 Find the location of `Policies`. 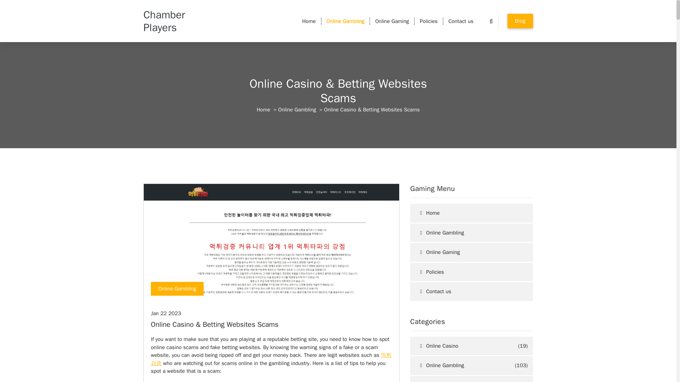

Policies is located at coordinates (429, 21).